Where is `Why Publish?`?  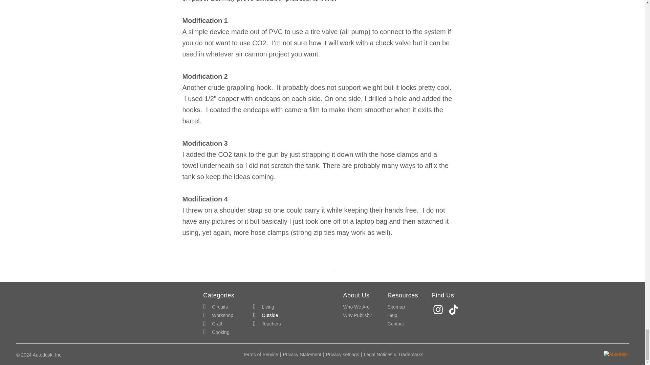 Why Publish? is located at coordinates (357, 316).